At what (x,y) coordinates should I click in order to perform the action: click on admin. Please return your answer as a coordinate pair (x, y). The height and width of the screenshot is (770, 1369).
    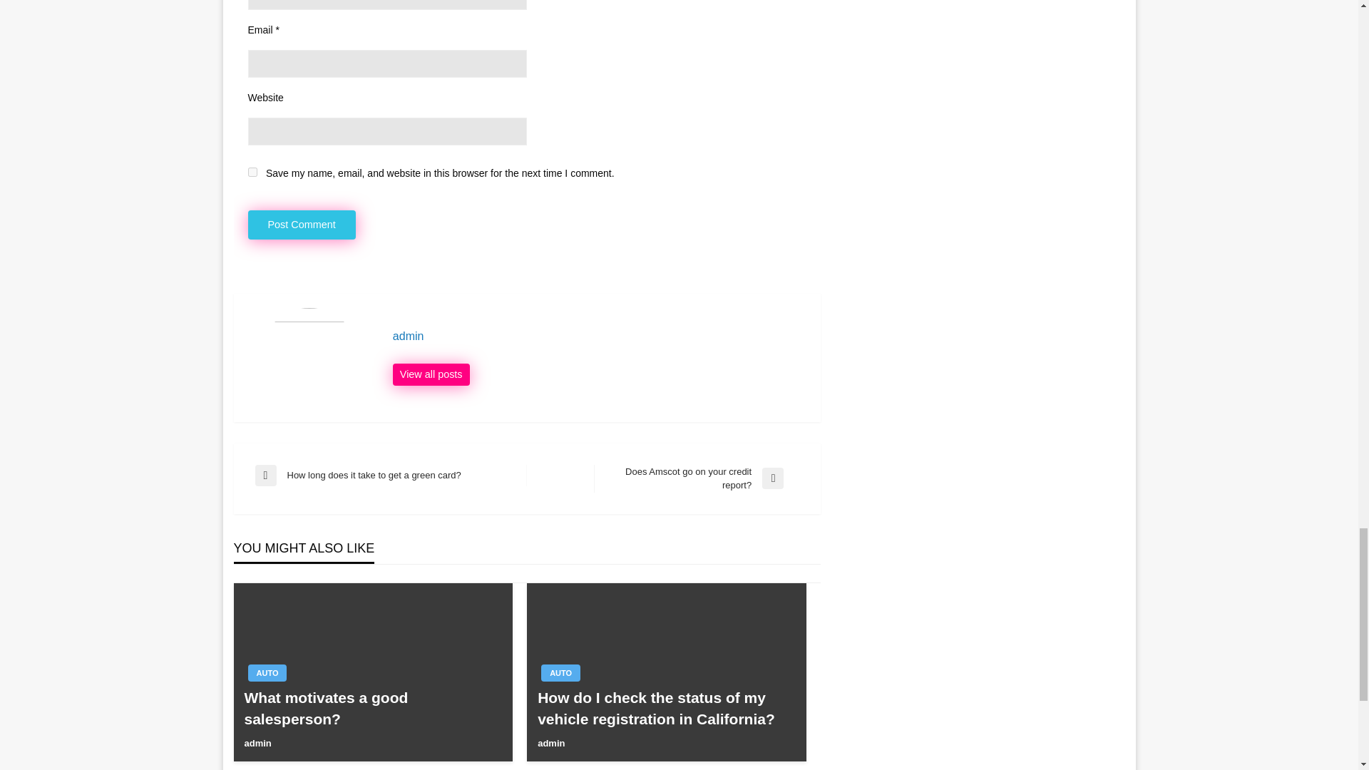
    Looking at the image, I should click on (550, 743).